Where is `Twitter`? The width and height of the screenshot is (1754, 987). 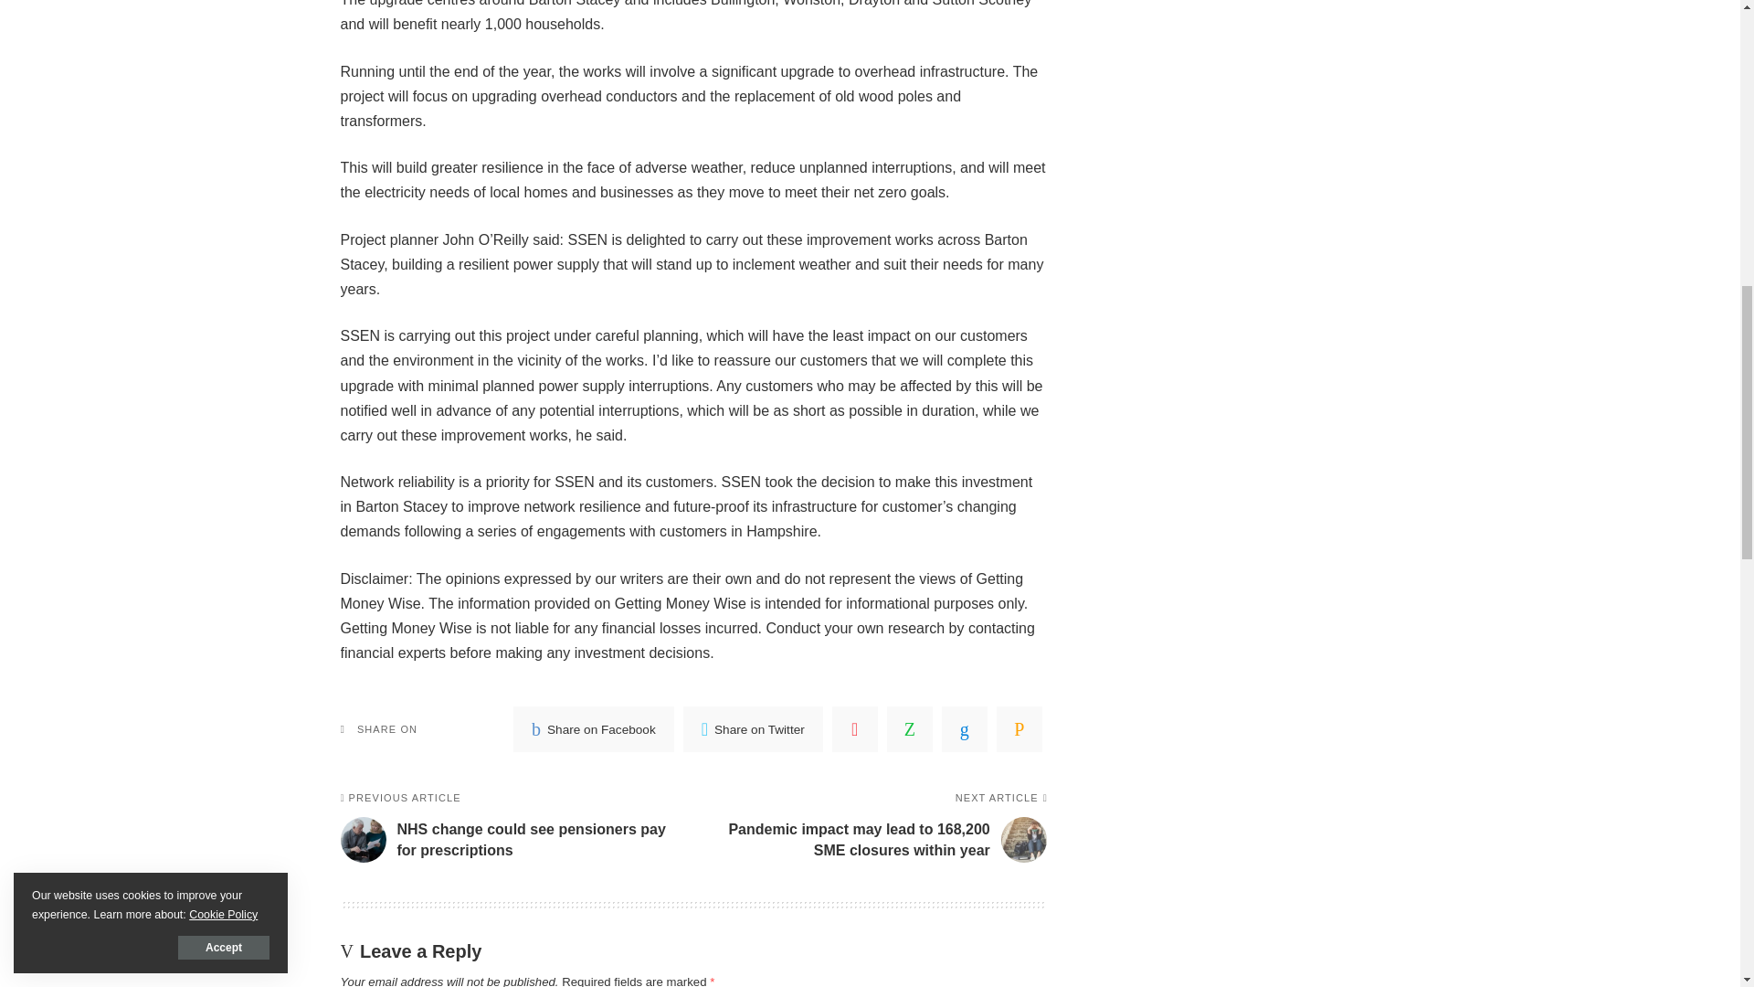 Twitter is located at coordinates (753, 729).